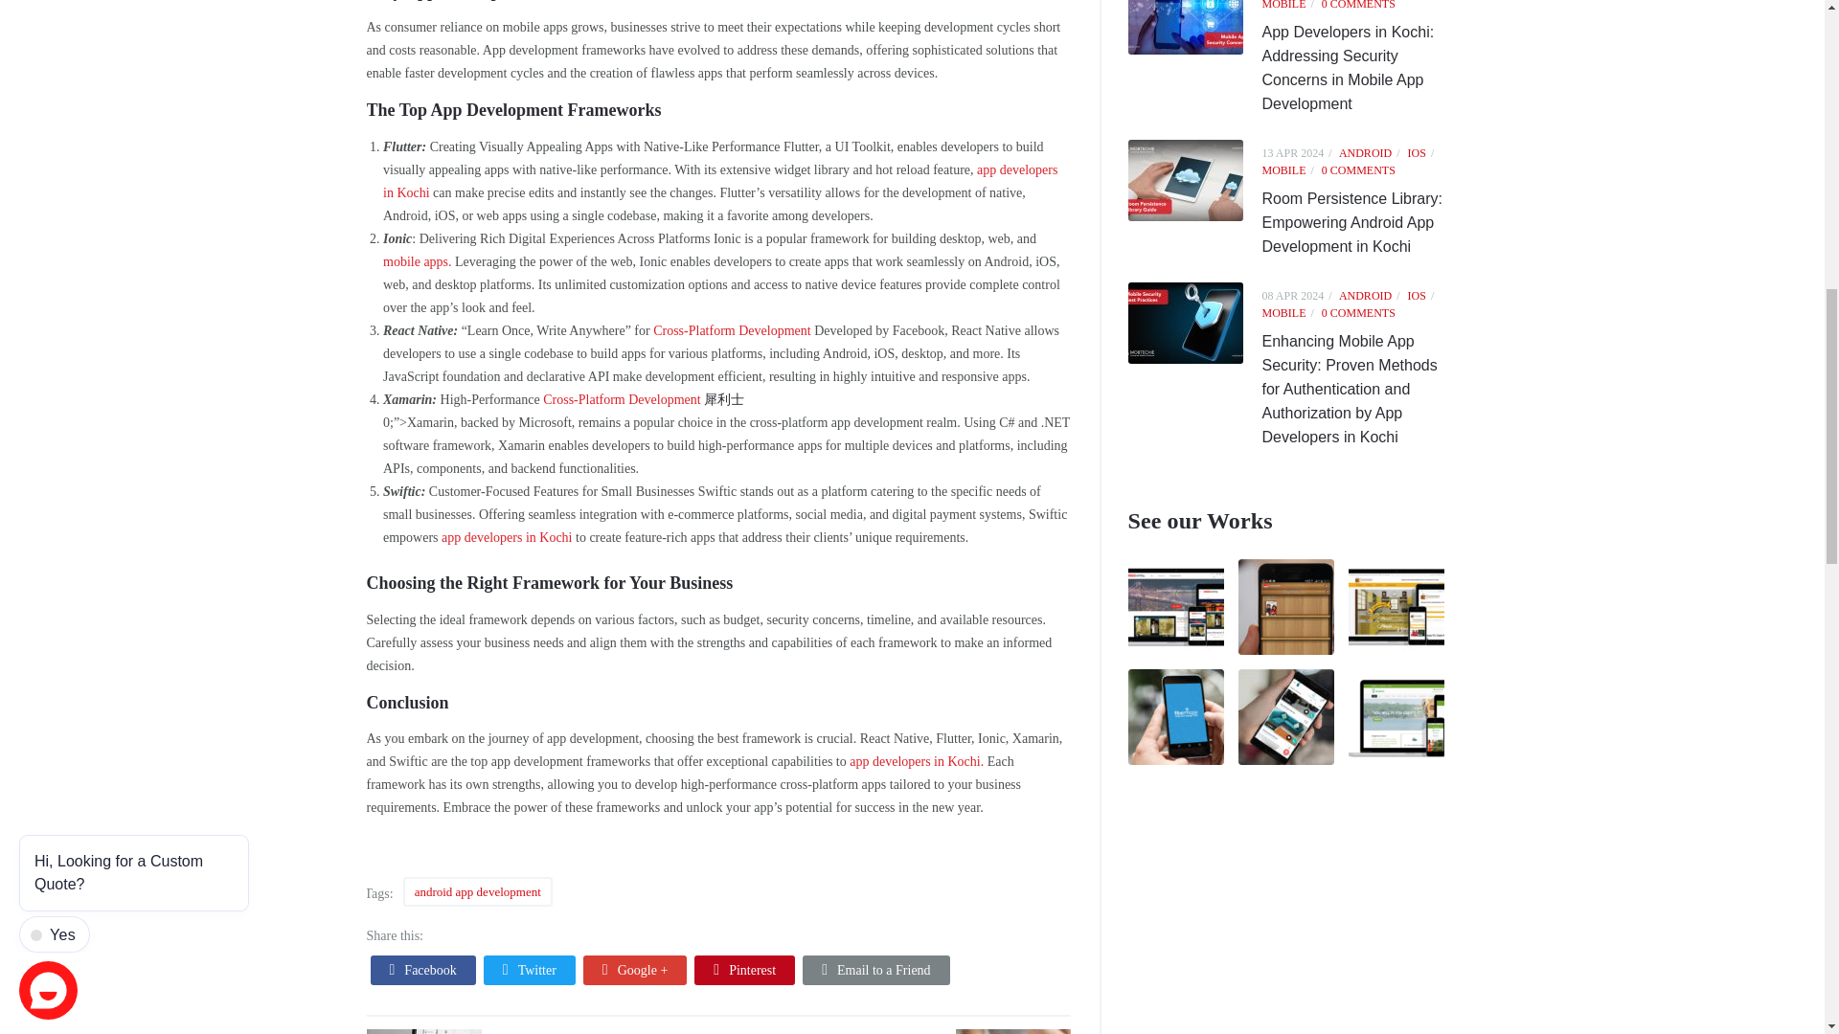  I want to click on Email to a Friend, so click(875, 970).